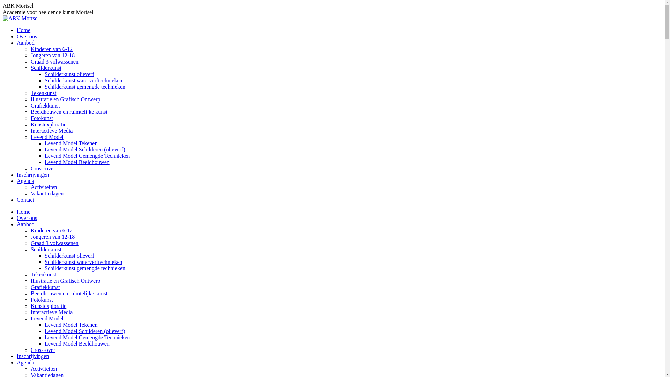 Image resolution: width=670 pixels, height=377 pixels. I want to click on Graad 3 volwassenen, so click(54, 243).